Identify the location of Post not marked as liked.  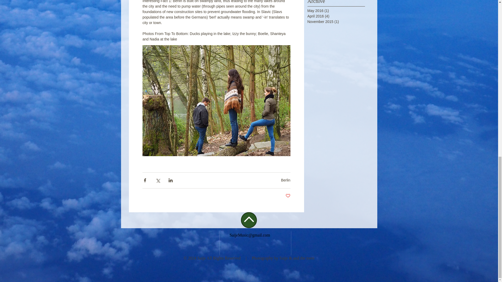
(288, 196).